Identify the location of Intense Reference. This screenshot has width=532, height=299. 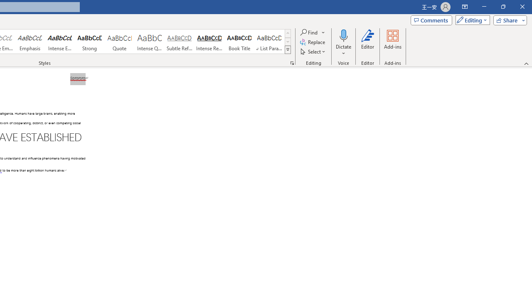
(209, 42).